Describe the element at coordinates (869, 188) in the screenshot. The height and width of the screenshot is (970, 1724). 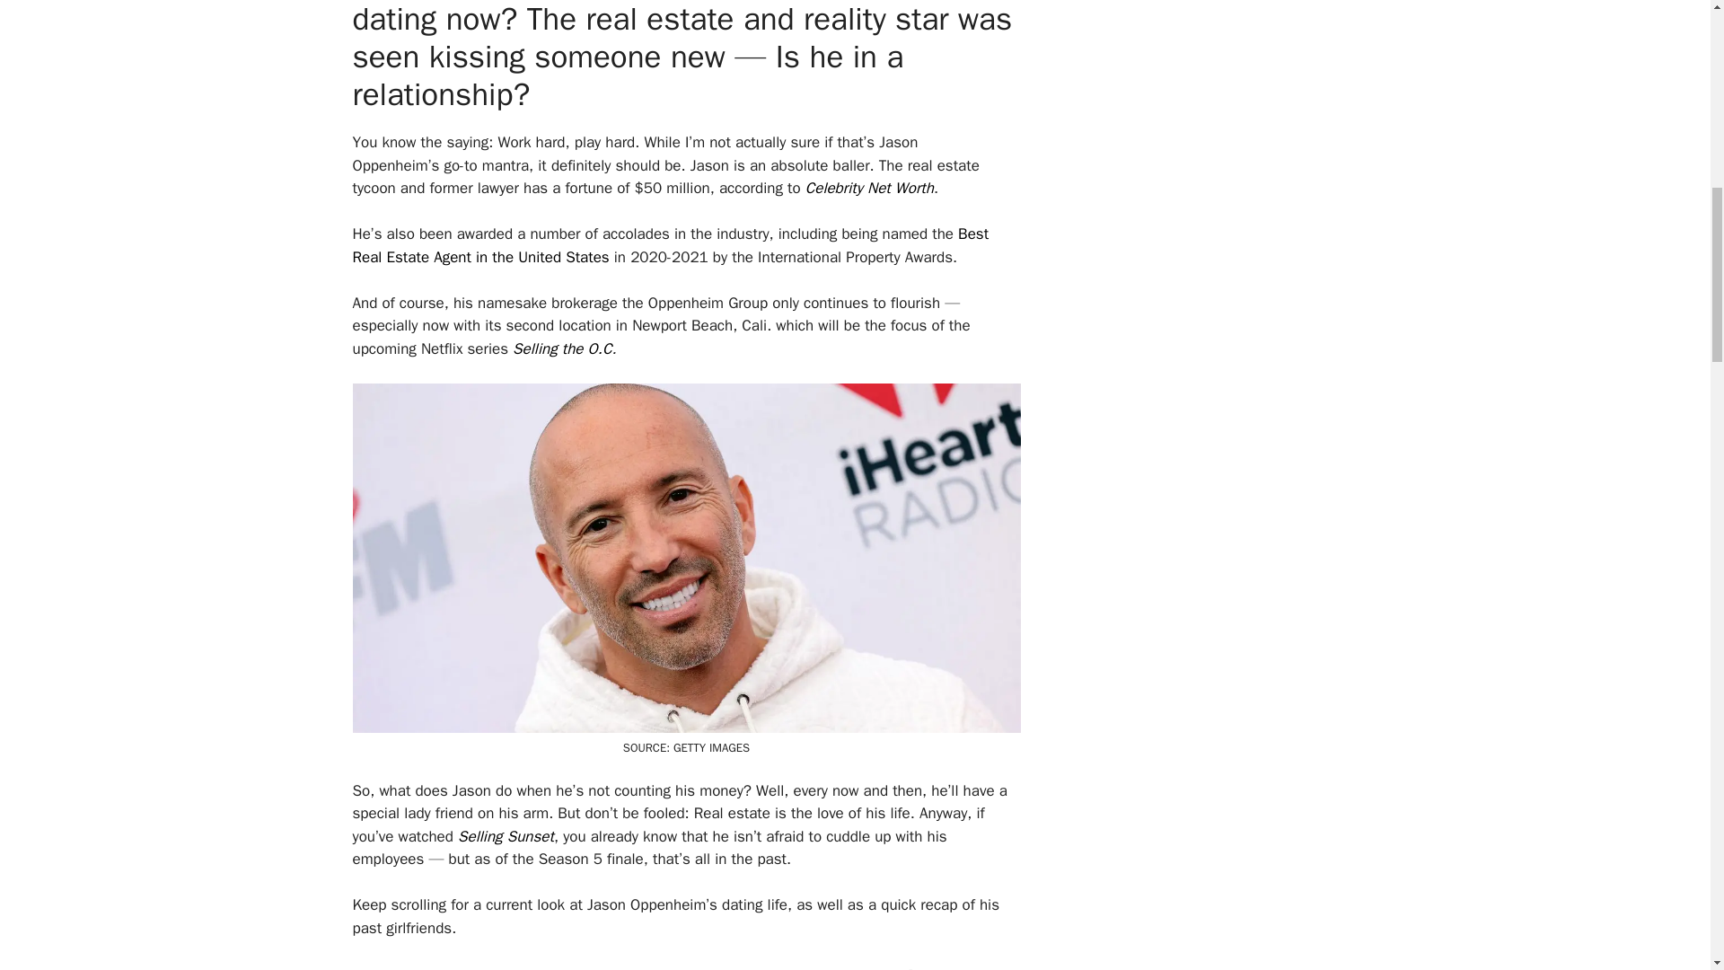
I see `Celebrity Net Worth` at that location.